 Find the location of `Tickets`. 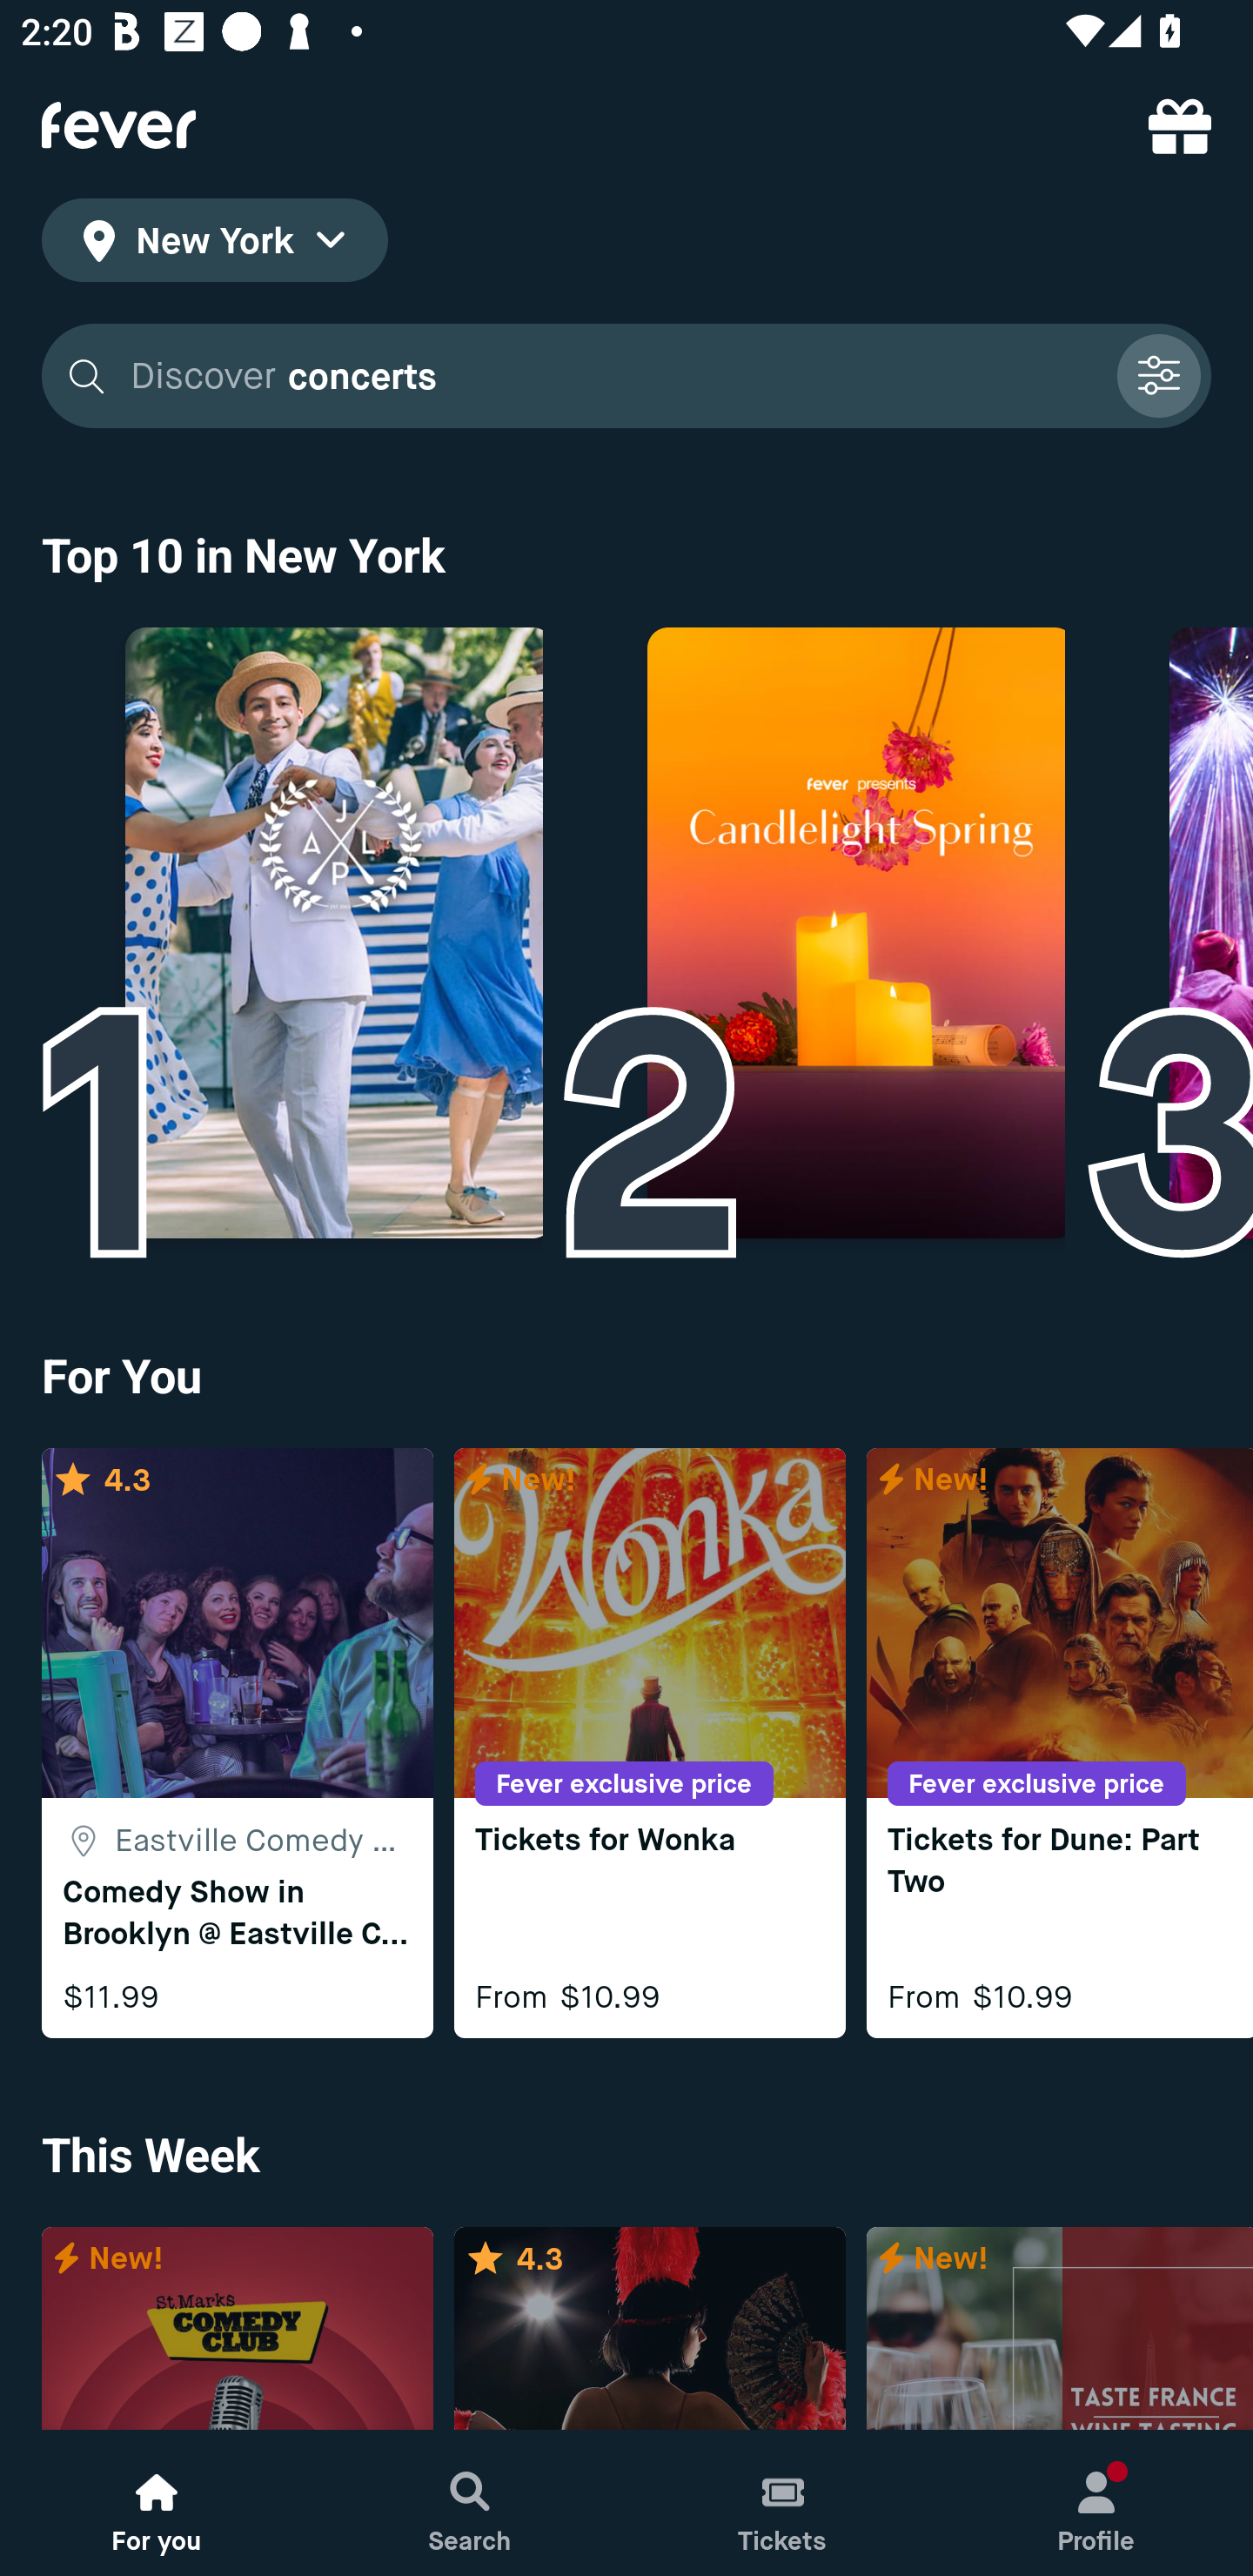

Tickets is located at coordinates (783, 2503).